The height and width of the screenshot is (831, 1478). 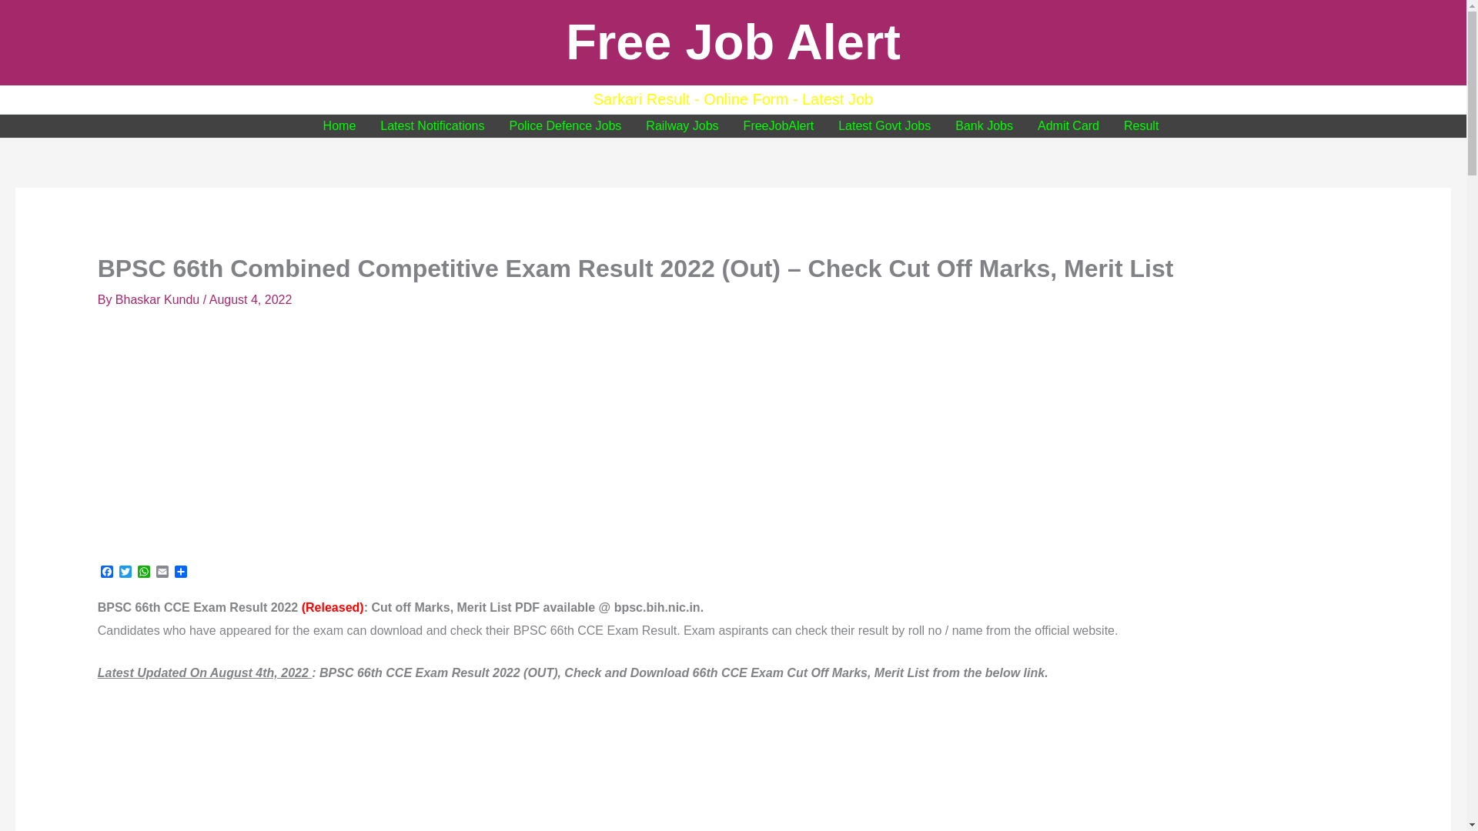 I want to click on Share, so click(x=180, y=572).